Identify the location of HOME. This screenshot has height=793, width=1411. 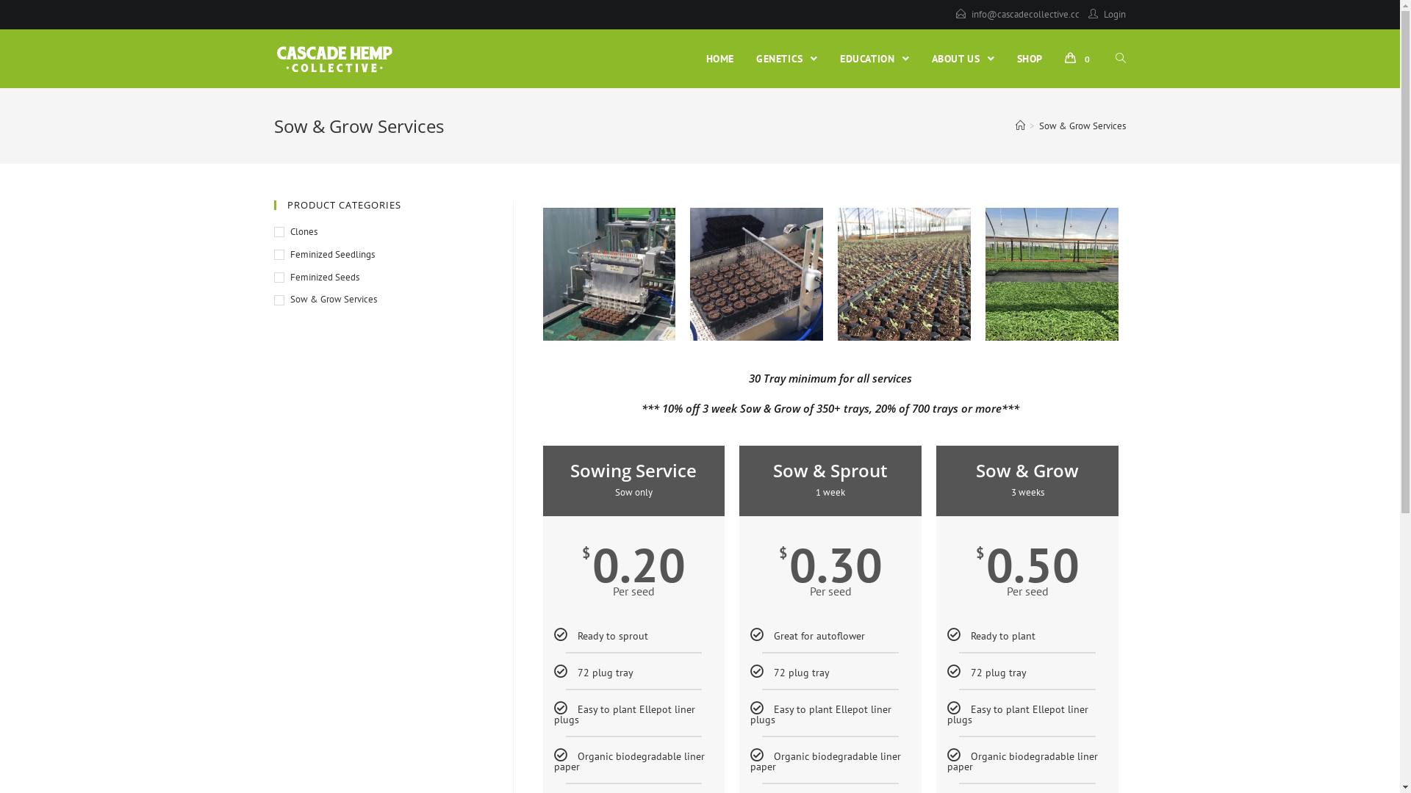
(720, 59).